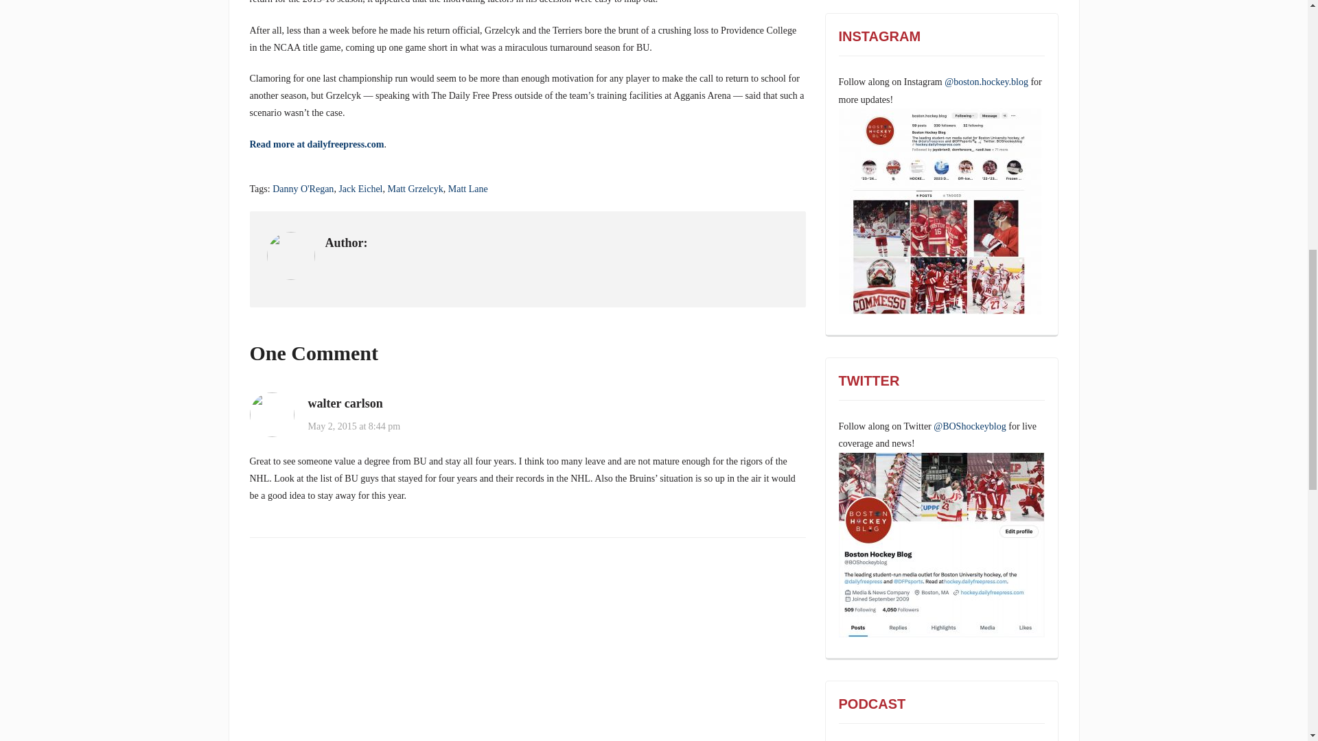  What do you see at coordinates (354, 426) in the screenshot?
I see `May 2, 2015 at 8:44 pm` at bounding box center [354, 426].